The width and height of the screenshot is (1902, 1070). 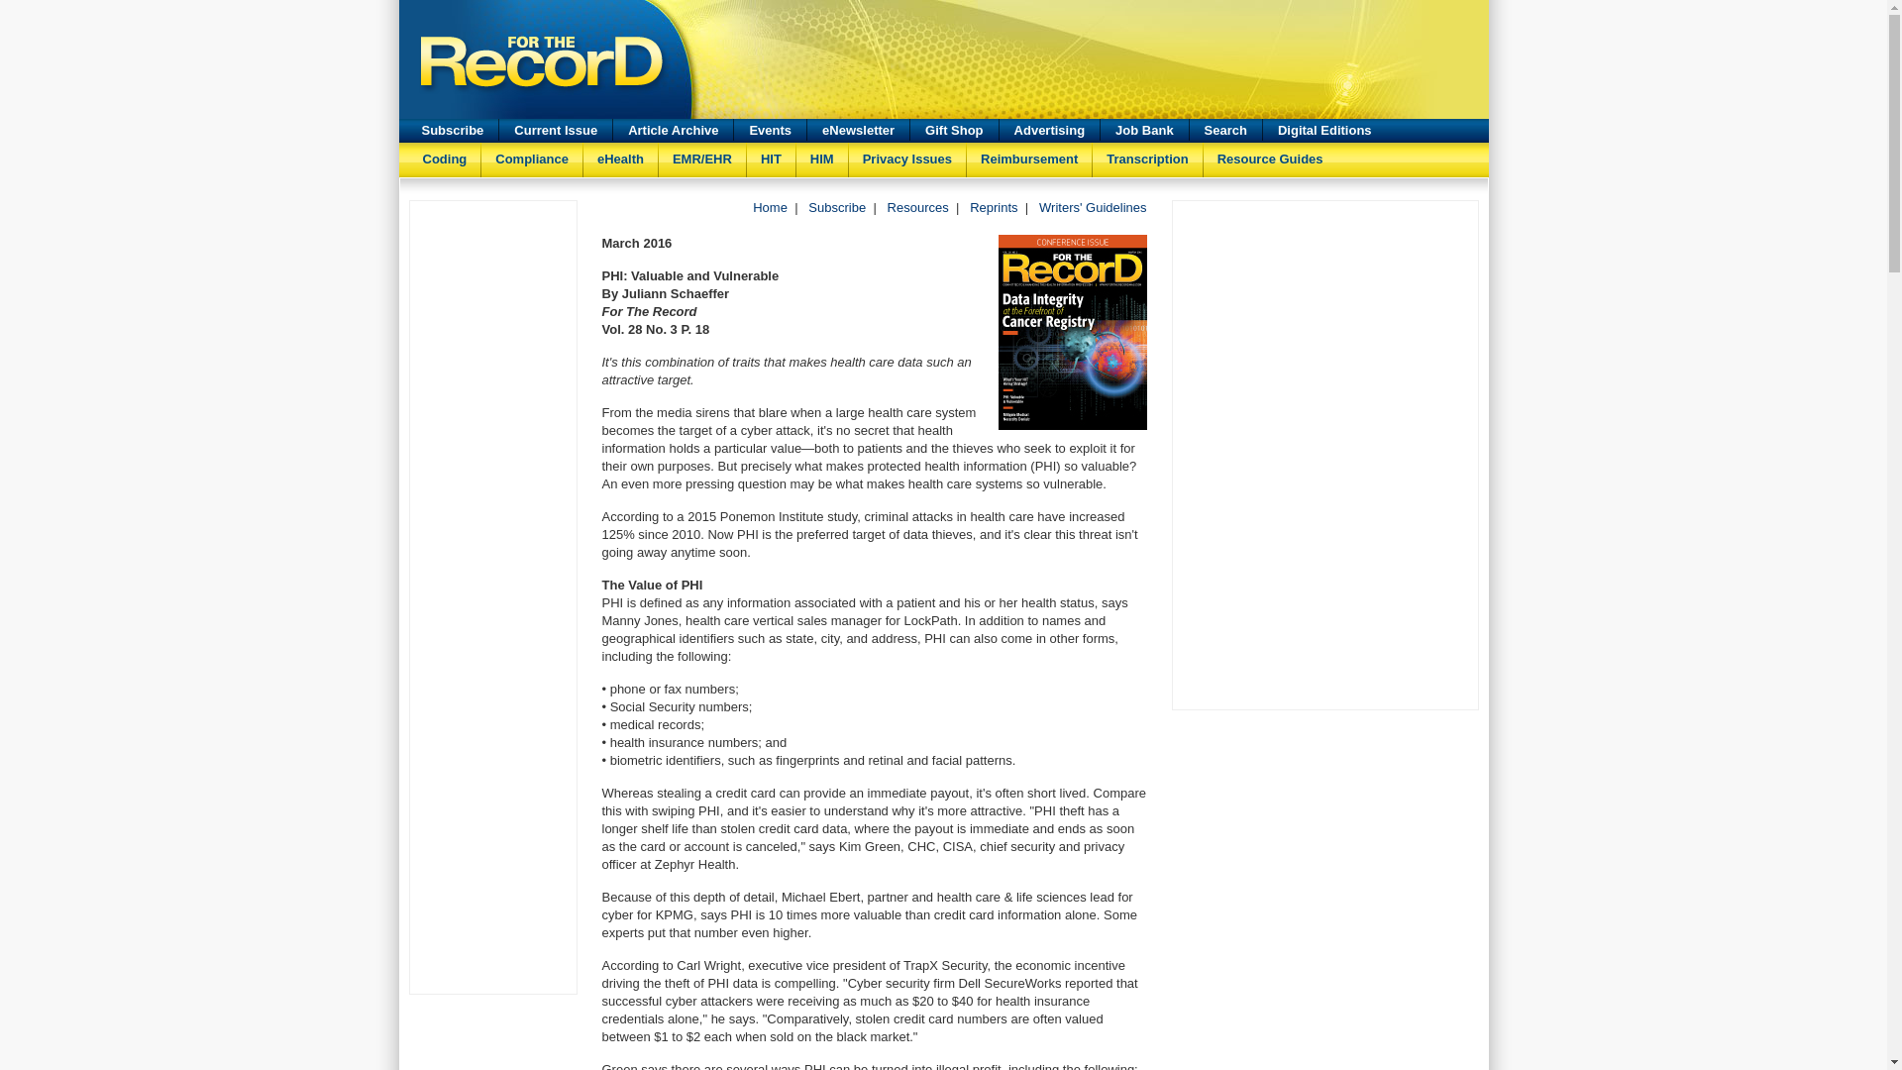 What do you see at coordinates (994, 207) in the screenshot?
I see `Reprints` at bounding box center [994, 207].